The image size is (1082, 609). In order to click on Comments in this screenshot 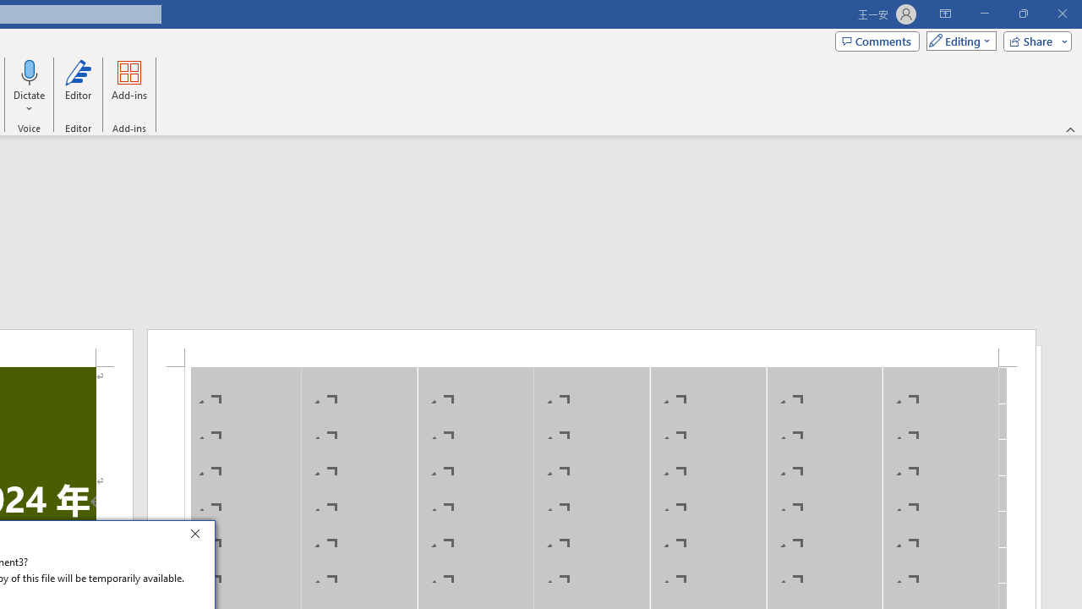, I will do `click(877, 41)`.